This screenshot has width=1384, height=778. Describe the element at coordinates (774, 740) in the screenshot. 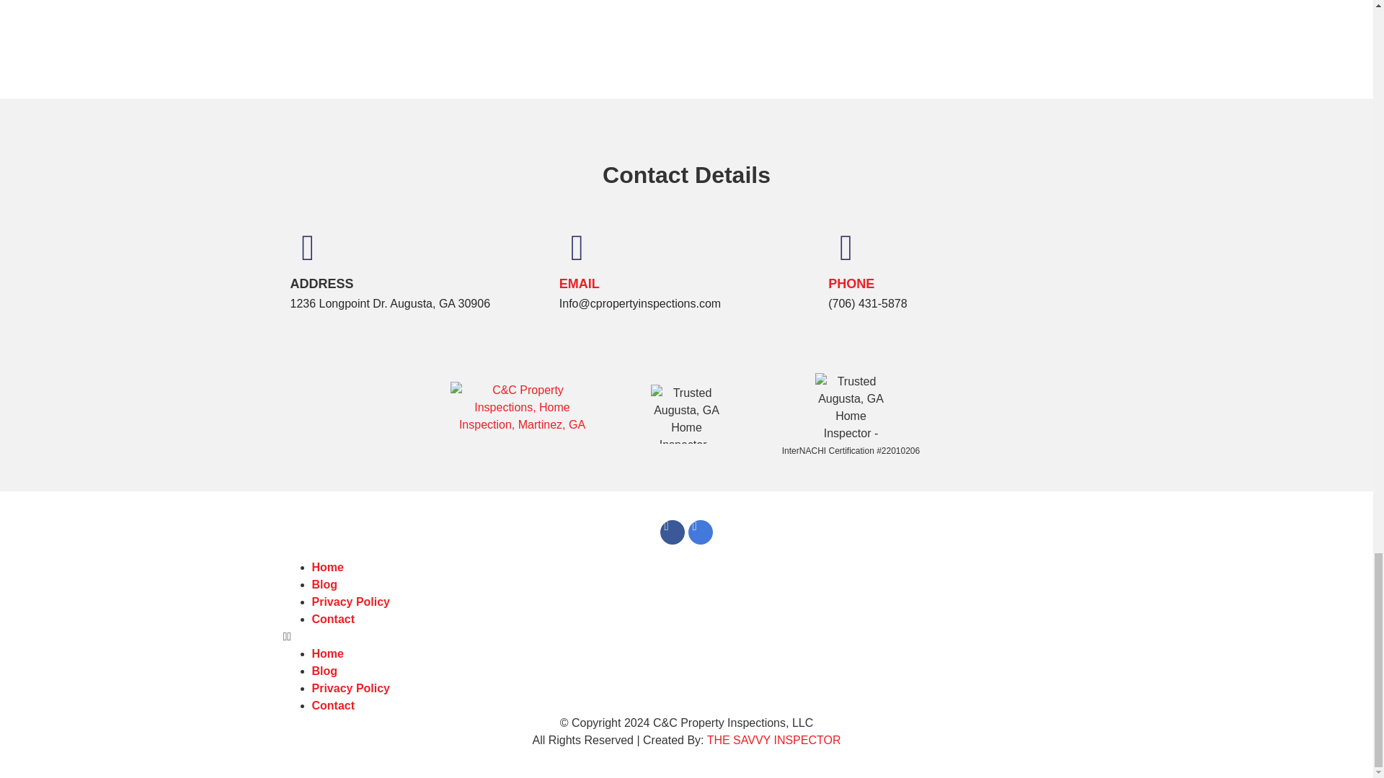

I see `THE SAVVY INSPECTOR` at that location.